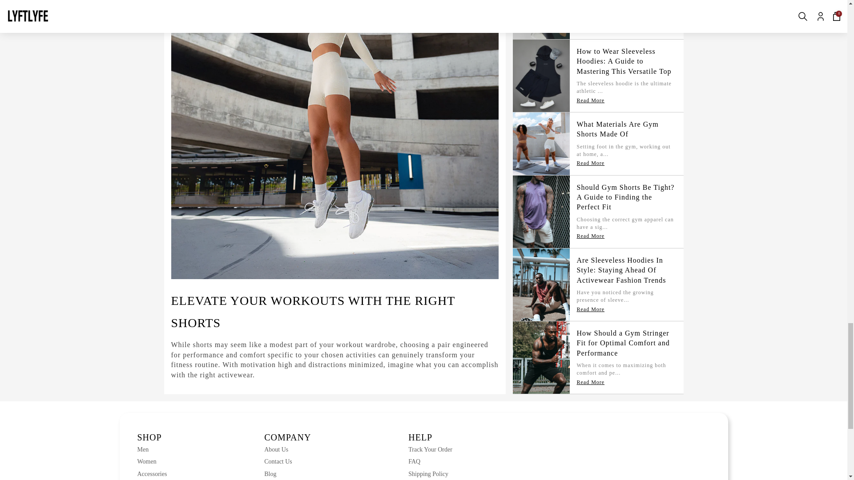  Describe the element at coordinates (287, 474) in the screenshot. I see `Blog` at that location.